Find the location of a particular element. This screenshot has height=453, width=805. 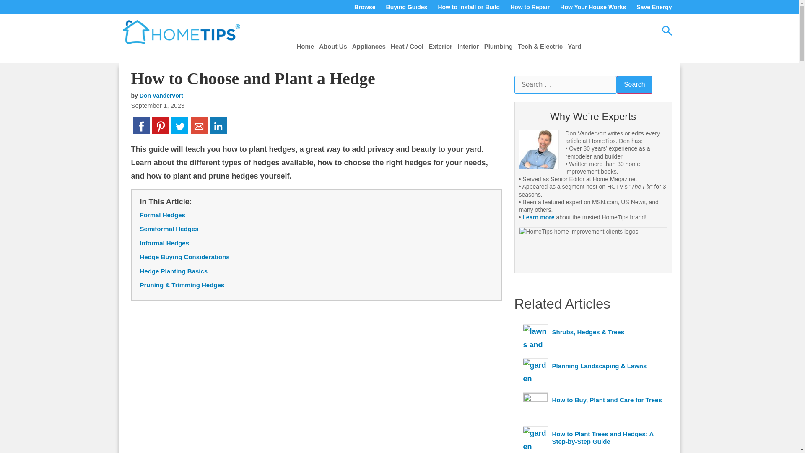

Buying Guides is located at coordinates (407, 7).